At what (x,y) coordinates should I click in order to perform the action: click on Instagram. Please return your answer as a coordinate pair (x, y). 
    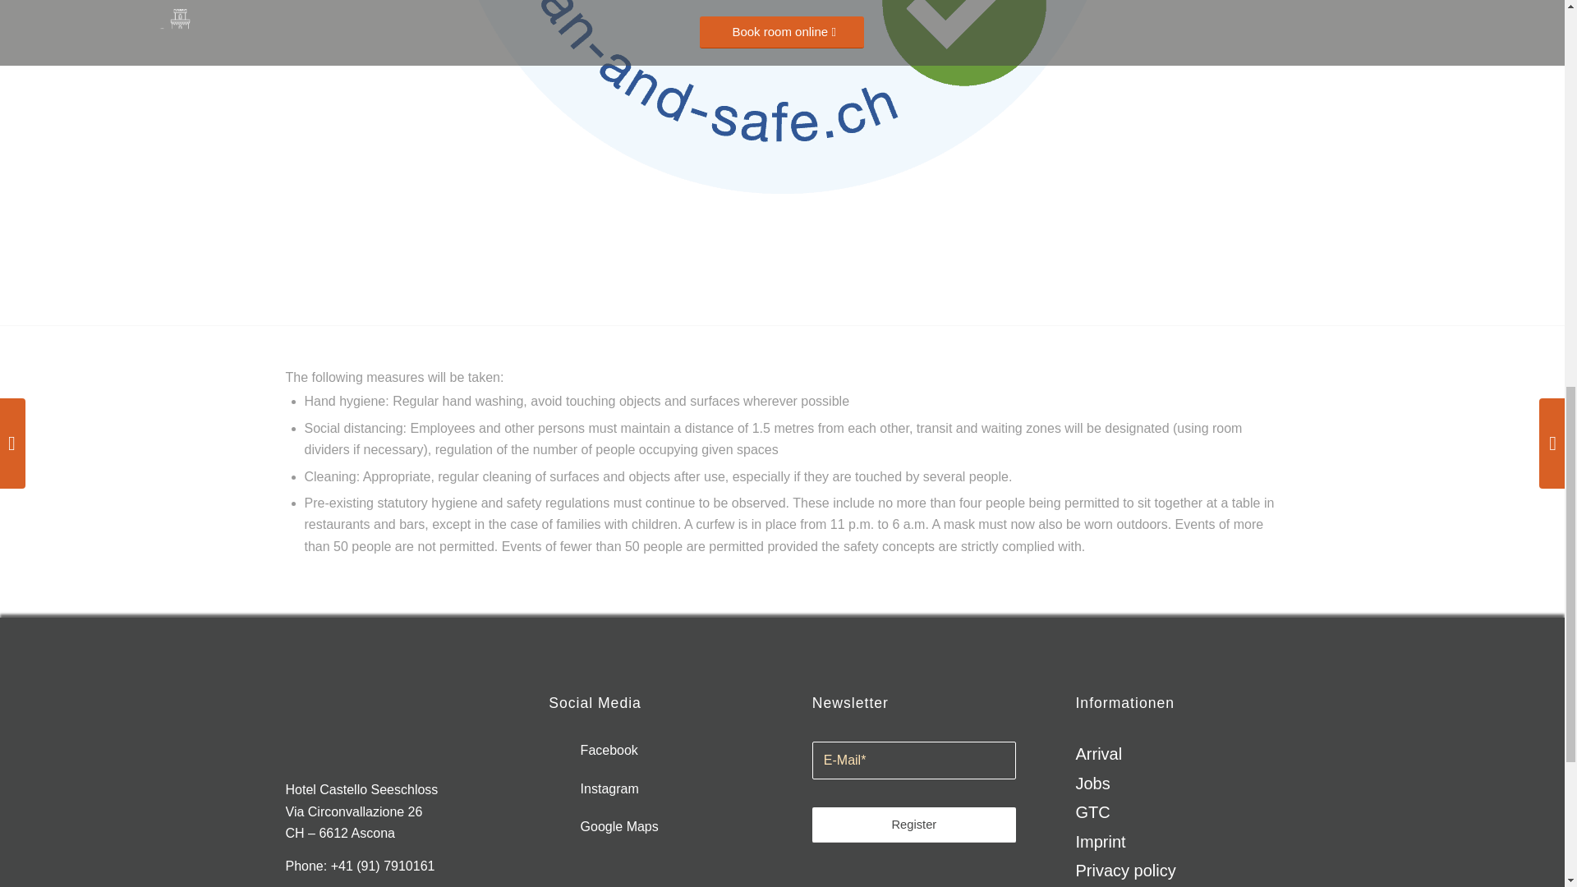
    Looking at the image, I should click on (593, 788).